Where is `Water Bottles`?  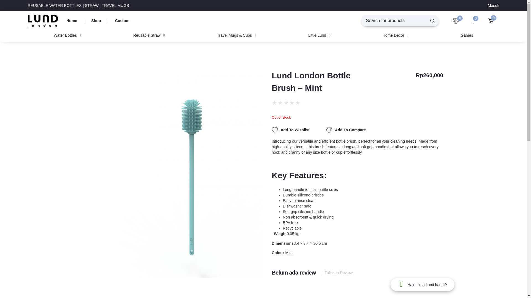
Water Bottles is located at coordinates (67, 35).